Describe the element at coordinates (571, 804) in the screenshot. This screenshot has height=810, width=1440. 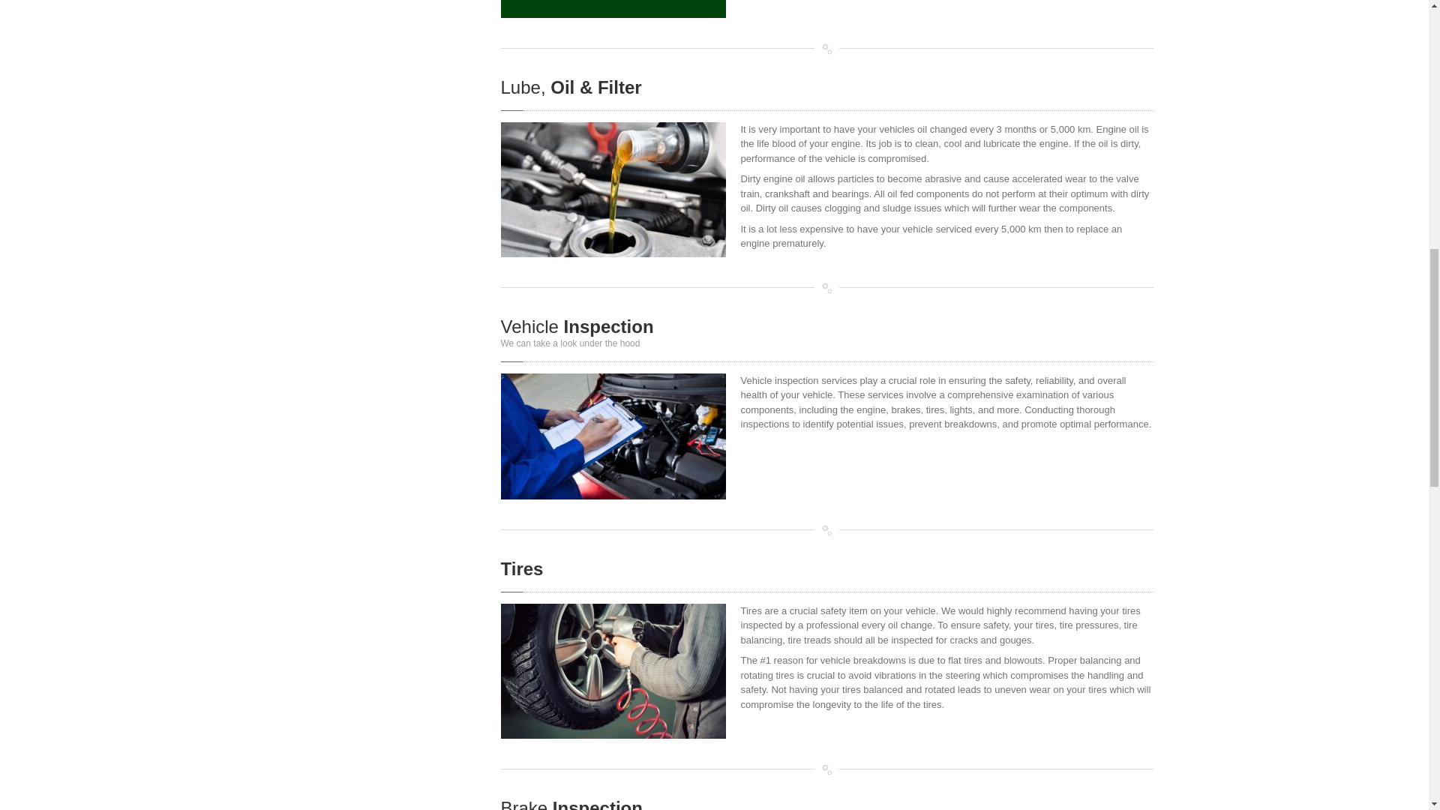
I see `Brake Inspection` at that location.